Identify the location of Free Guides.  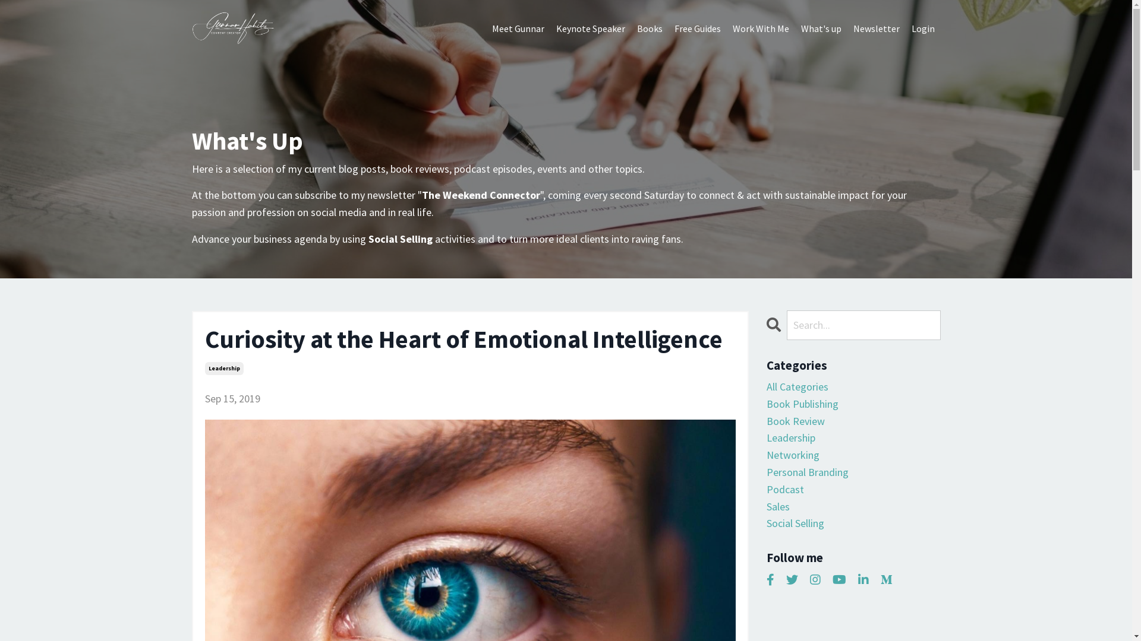
(697, 29).